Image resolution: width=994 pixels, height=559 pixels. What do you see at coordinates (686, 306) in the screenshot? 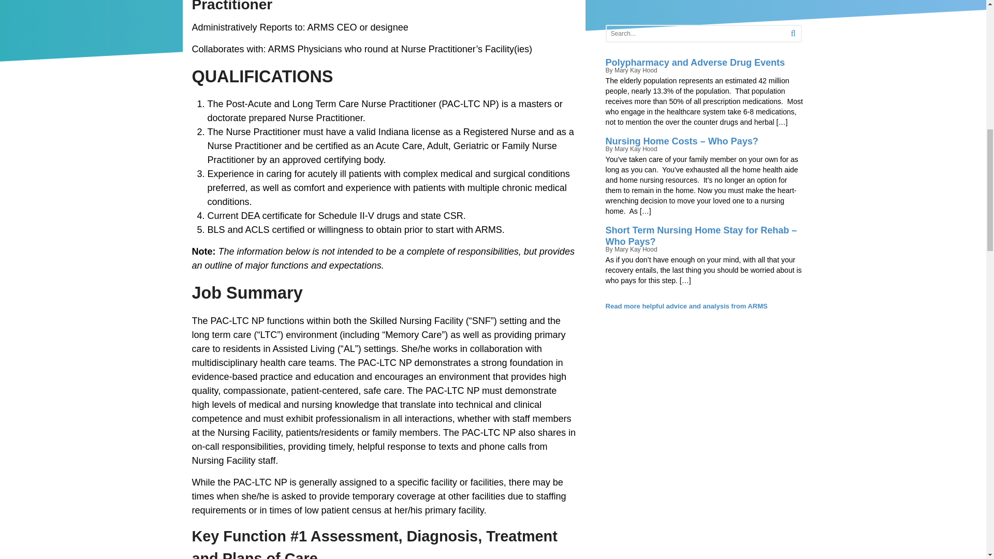
I see `Read more helpful advice and analysis from ARMS` at bounding box center [686, 306].